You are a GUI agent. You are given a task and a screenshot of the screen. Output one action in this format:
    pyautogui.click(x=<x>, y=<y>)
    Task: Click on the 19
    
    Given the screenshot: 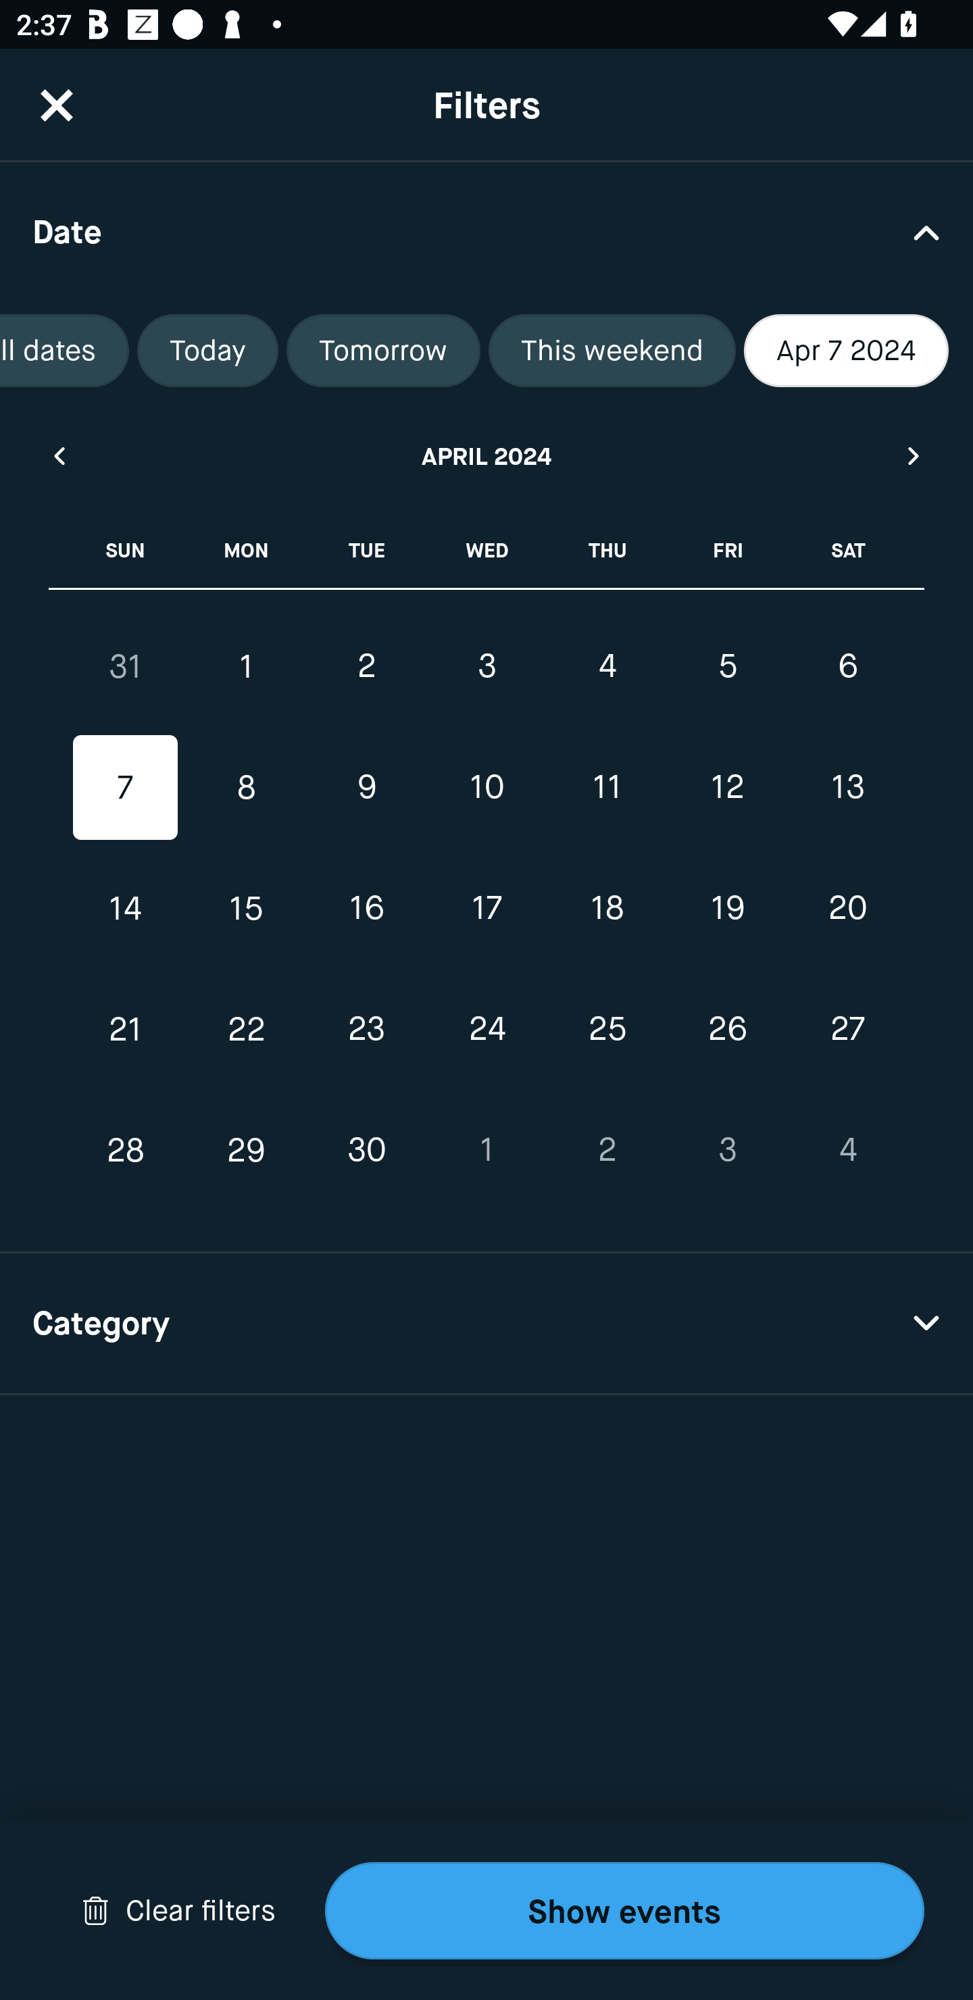 What is the action you would take?
    pyautogui.click(x=727, y=908)
    